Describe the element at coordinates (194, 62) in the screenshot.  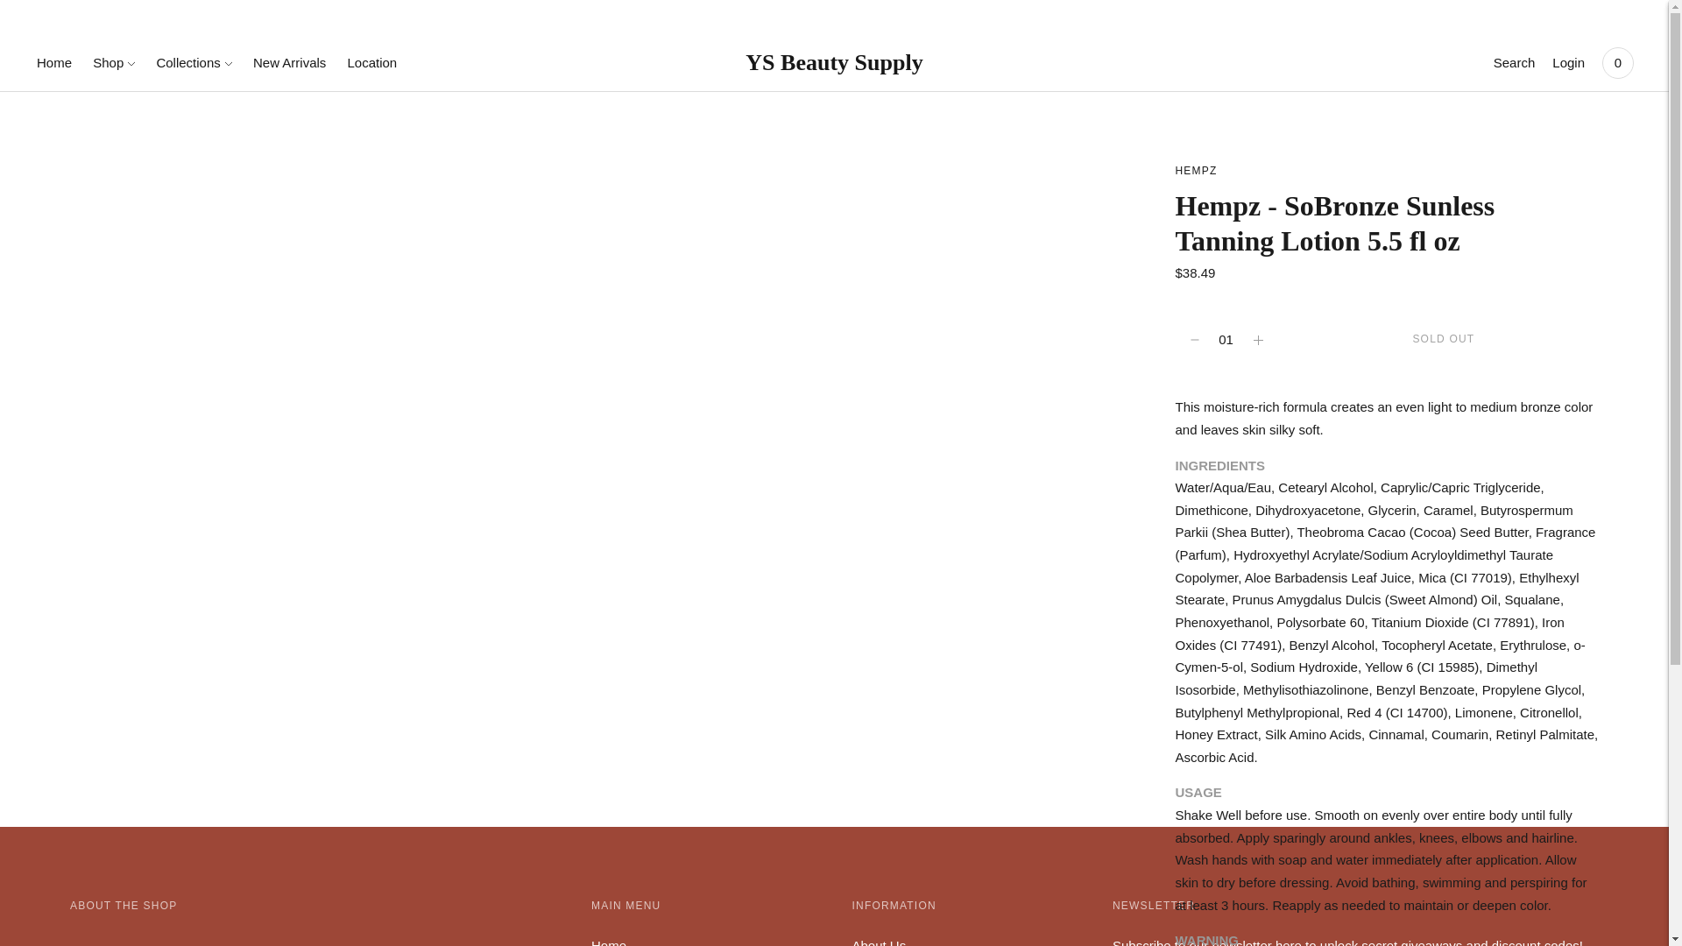
I see `Collections` at that location.